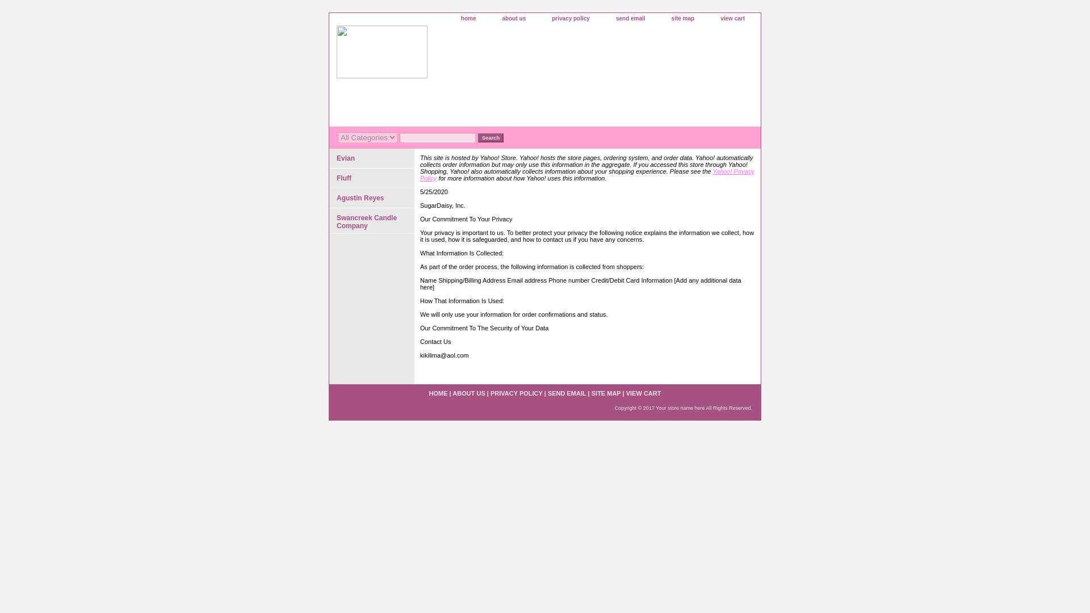  Describe the element at coordinates (606, 393) in the screenshot. I see `SITE MAP` at that location.